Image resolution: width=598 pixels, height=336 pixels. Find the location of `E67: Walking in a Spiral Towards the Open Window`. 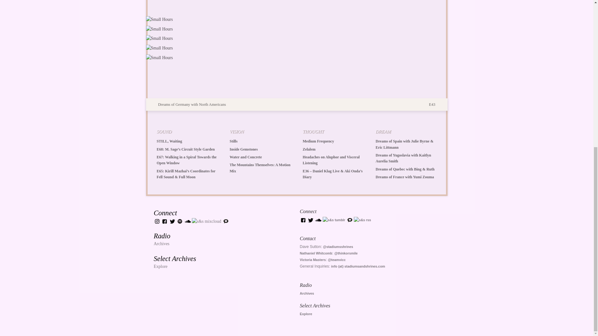

E67: Walking in a Spiral Towards the Open Window is located at coordinates (187, 160).